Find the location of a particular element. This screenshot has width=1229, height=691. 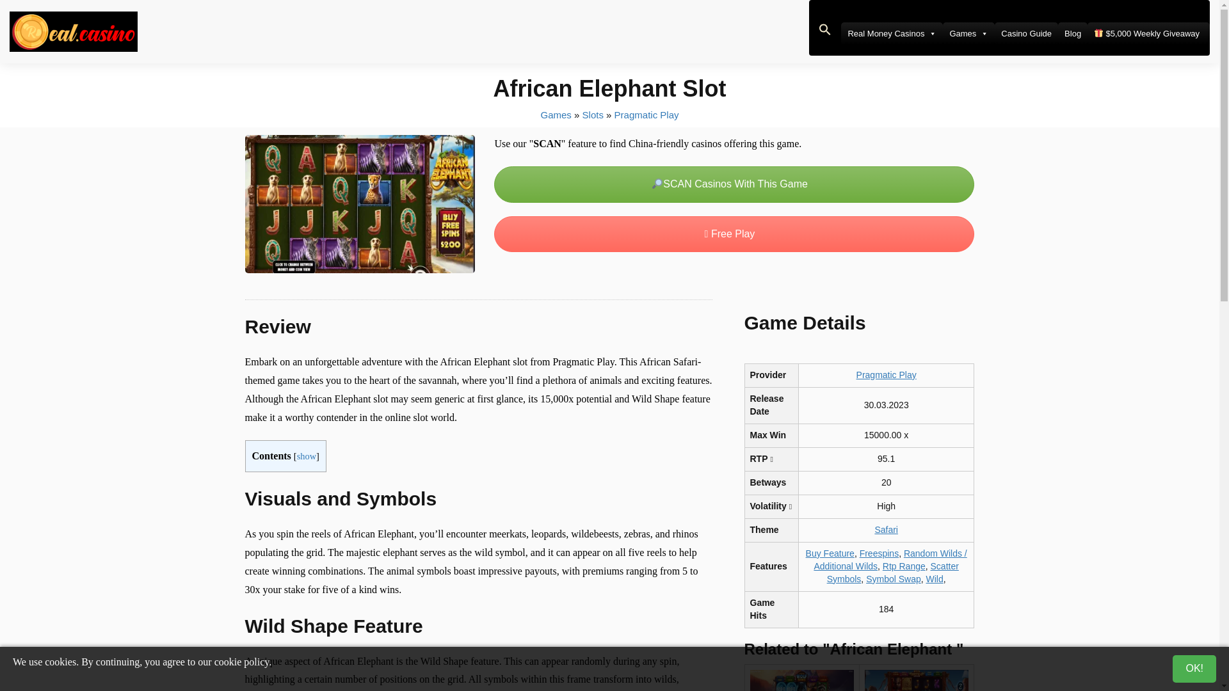

Games is located at coordinates (968, 33).